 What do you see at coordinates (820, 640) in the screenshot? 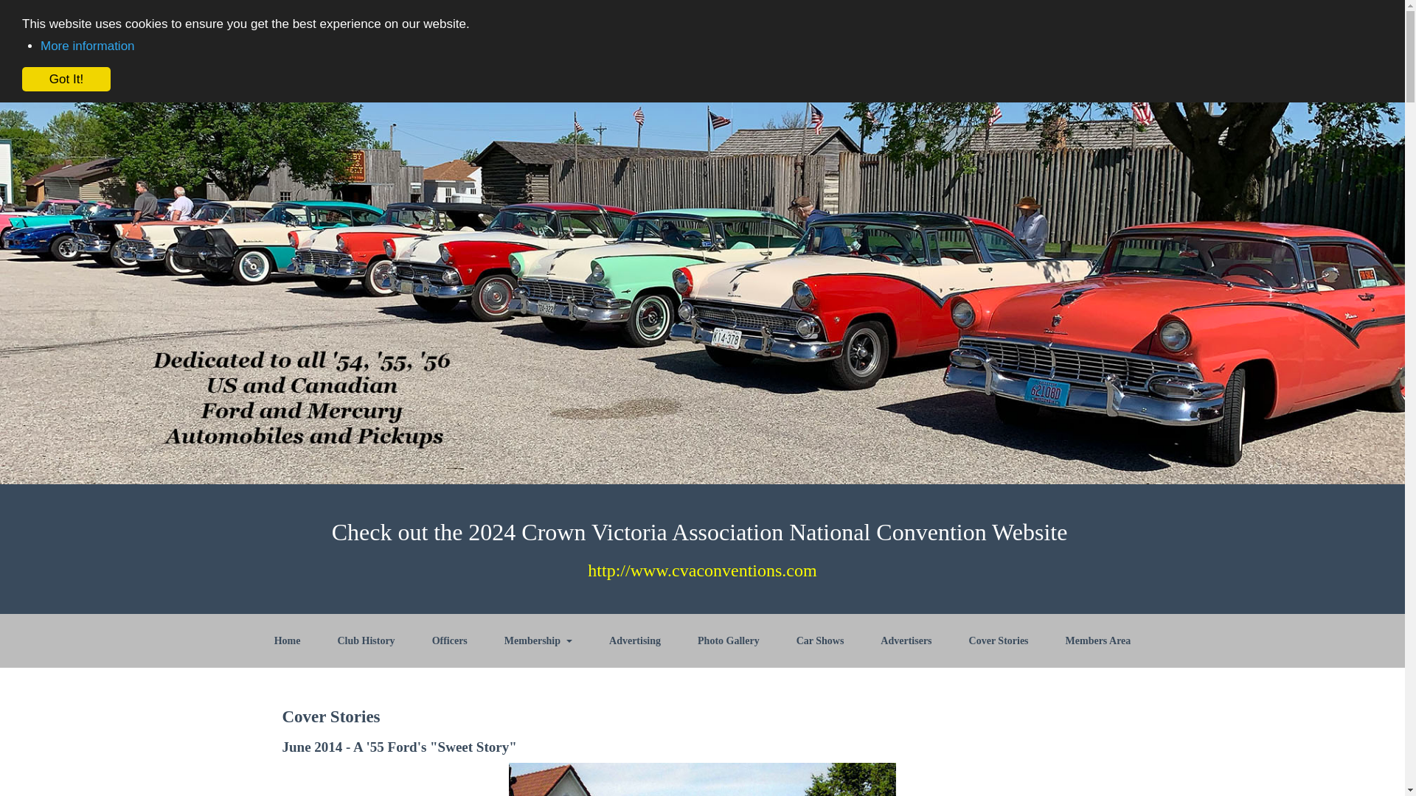
I see `Car Shows` at bounding box center [820, 640].